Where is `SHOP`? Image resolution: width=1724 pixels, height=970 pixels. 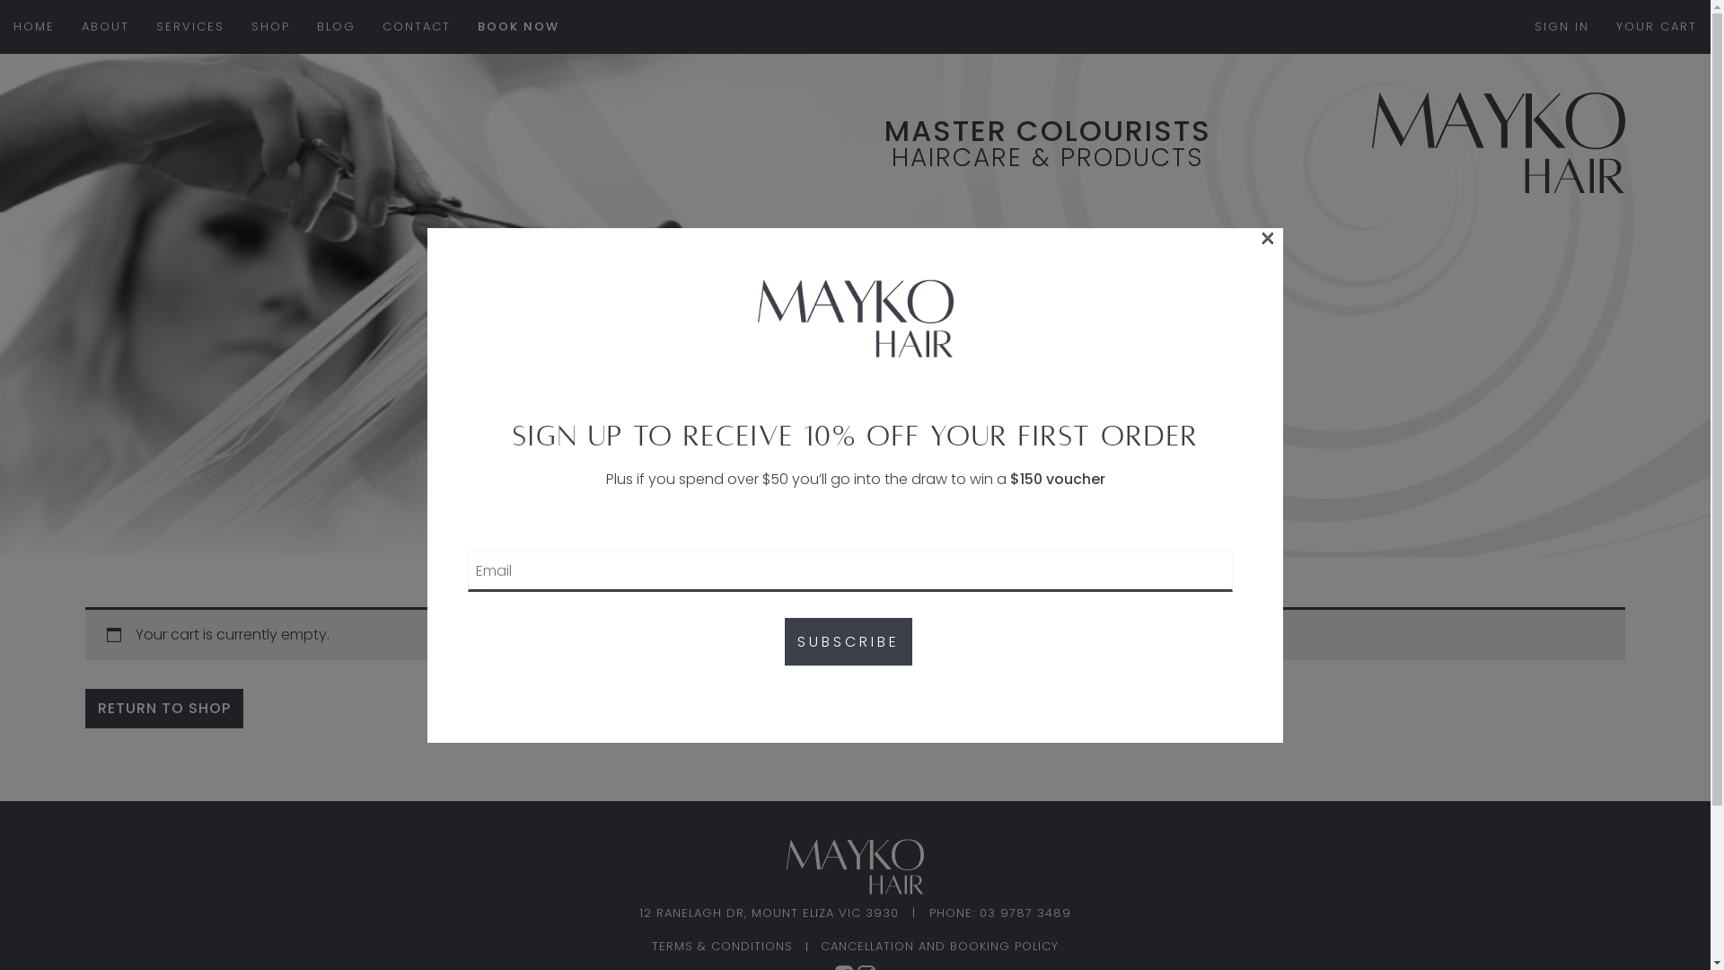 SHOP is located at coordinates (271, 27).